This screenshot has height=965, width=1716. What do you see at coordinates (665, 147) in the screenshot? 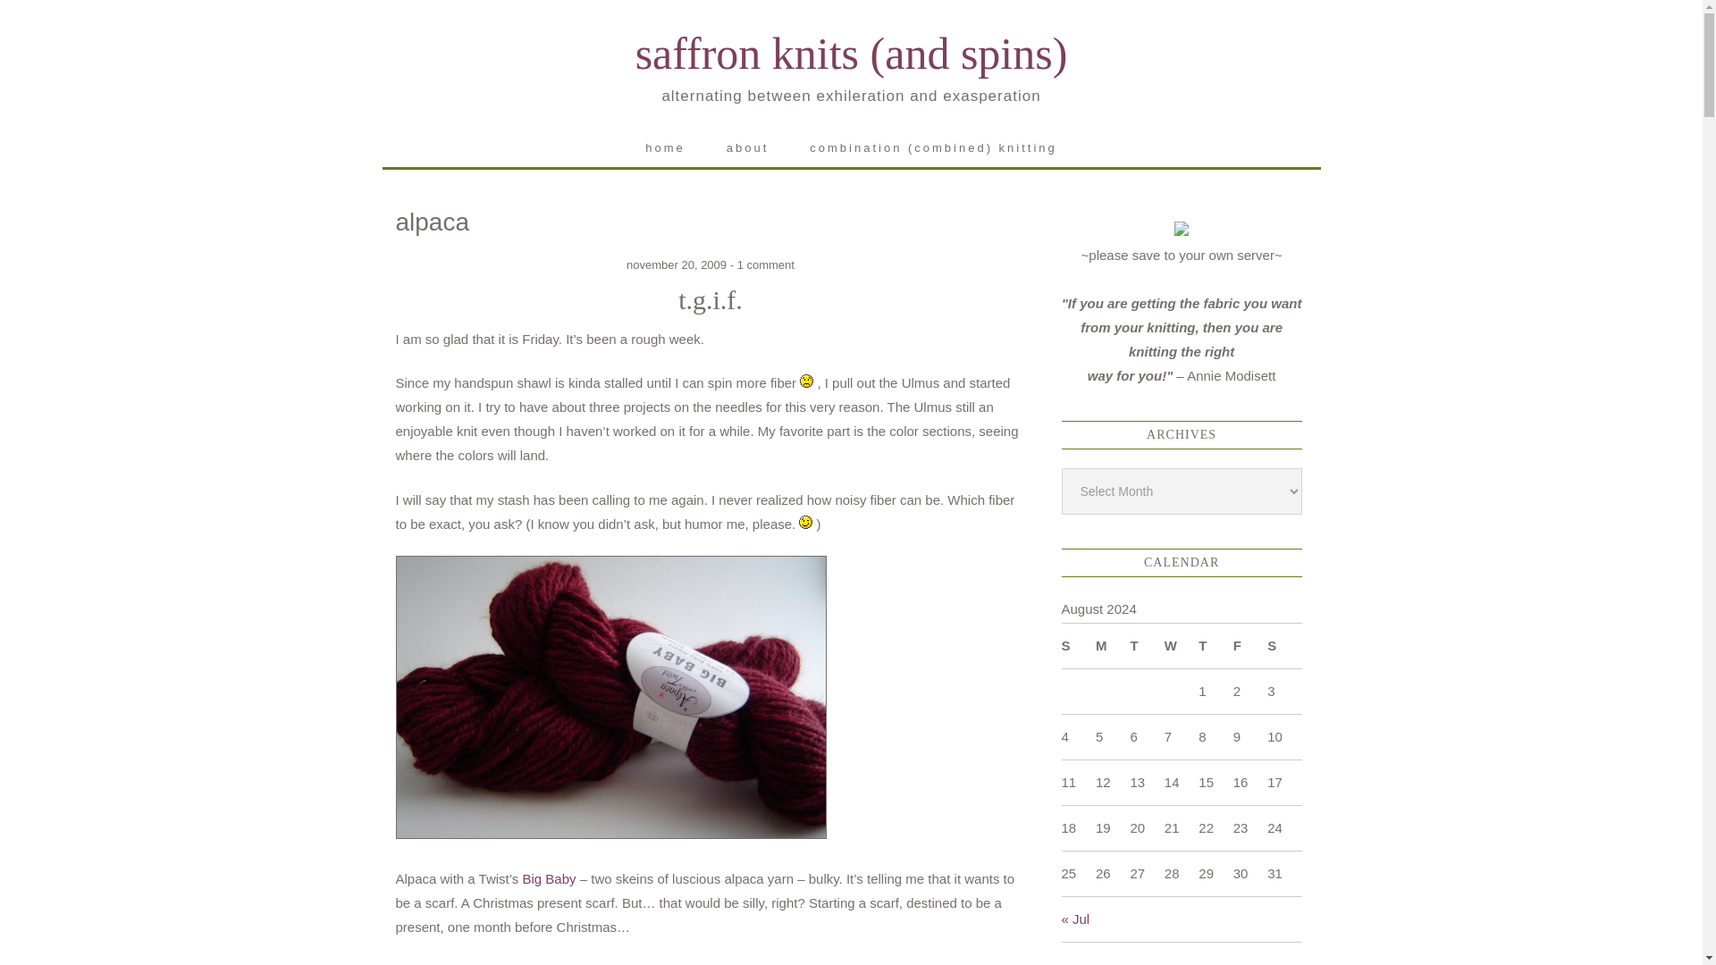
I see `Home` at bounding box center [665, 147].